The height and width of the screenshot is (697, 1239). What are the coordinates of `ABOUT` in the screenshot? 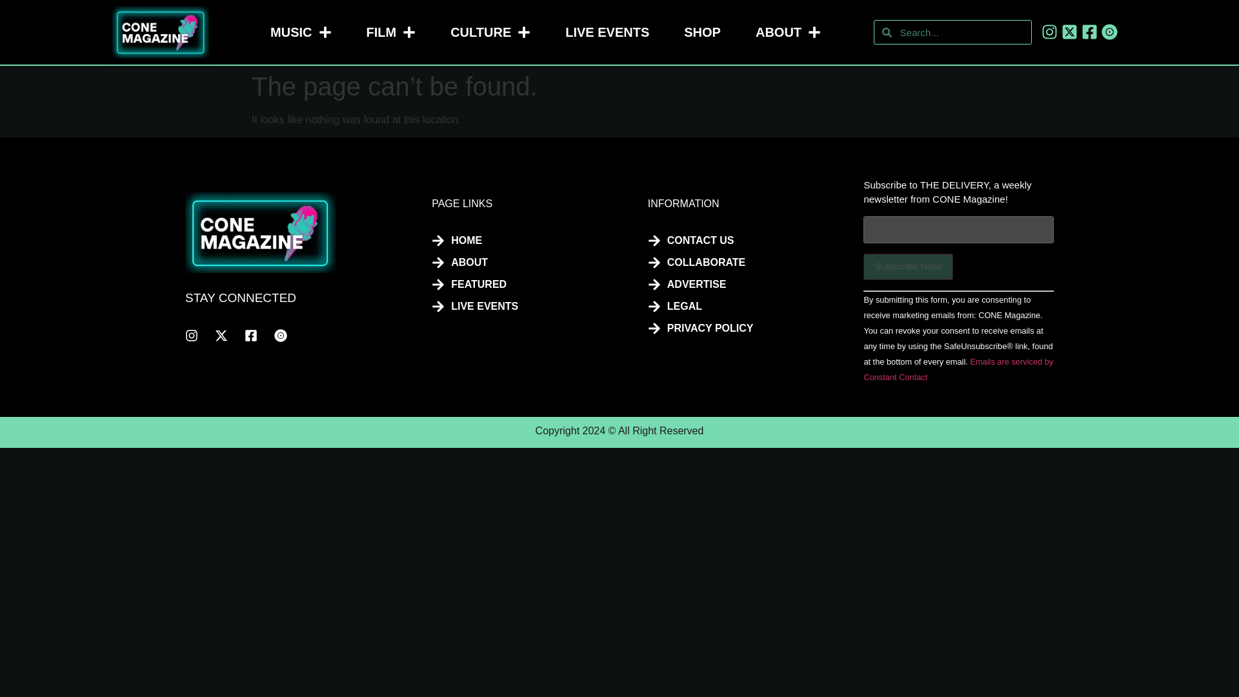 It's located at (789, 32).